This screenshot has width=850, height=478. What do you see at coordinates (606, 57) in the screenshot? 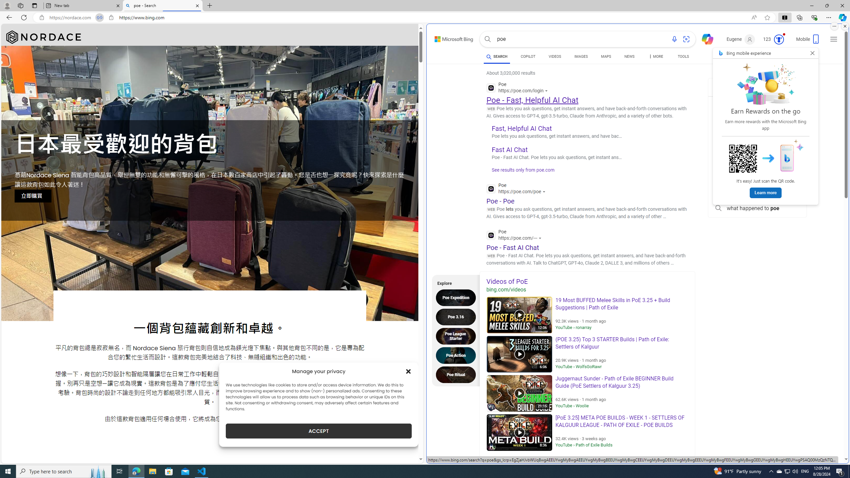
I see `MAPS` at bounding box center [606, 57].